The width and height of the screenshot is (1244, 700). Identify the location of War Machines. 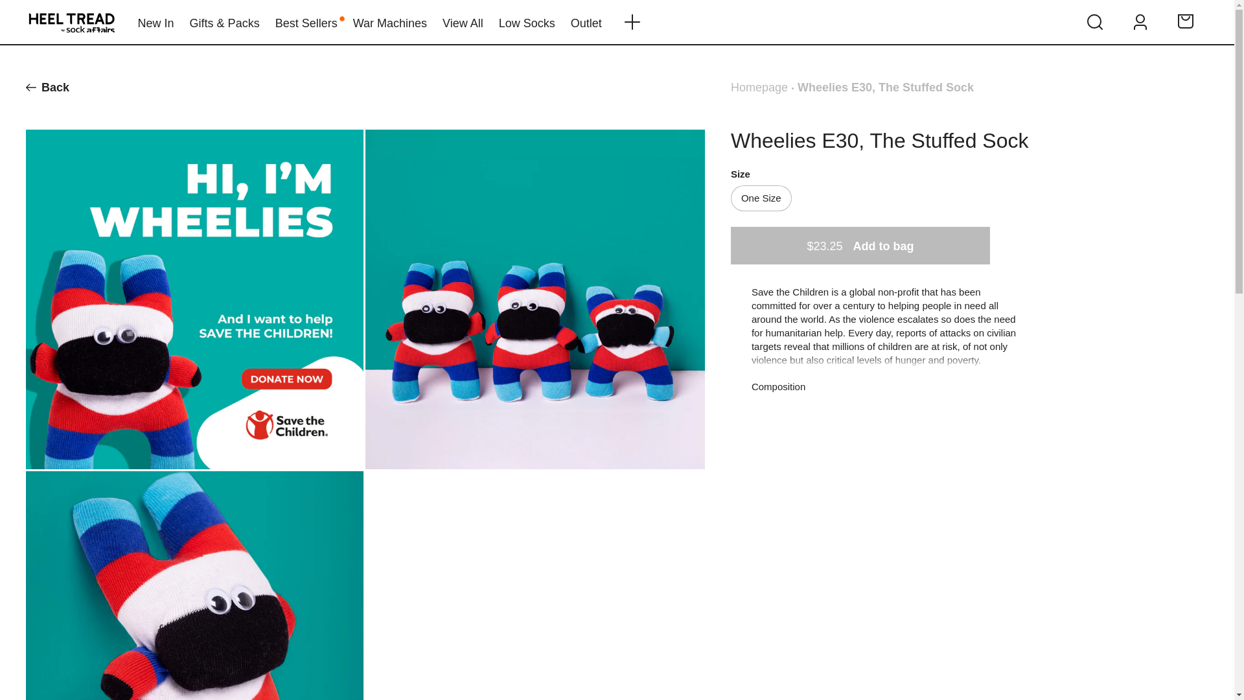
(390, 22).